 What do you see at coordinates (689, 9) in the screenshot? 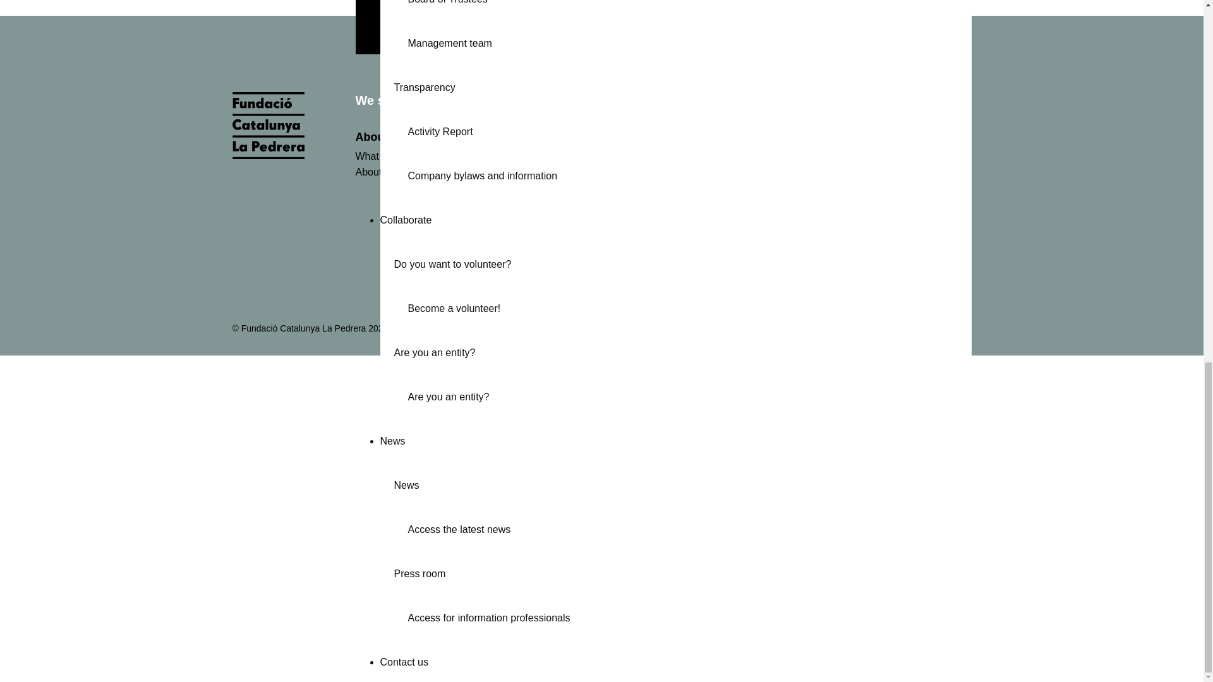
I see `Board of Trustees` at bounding box center [689, 9].